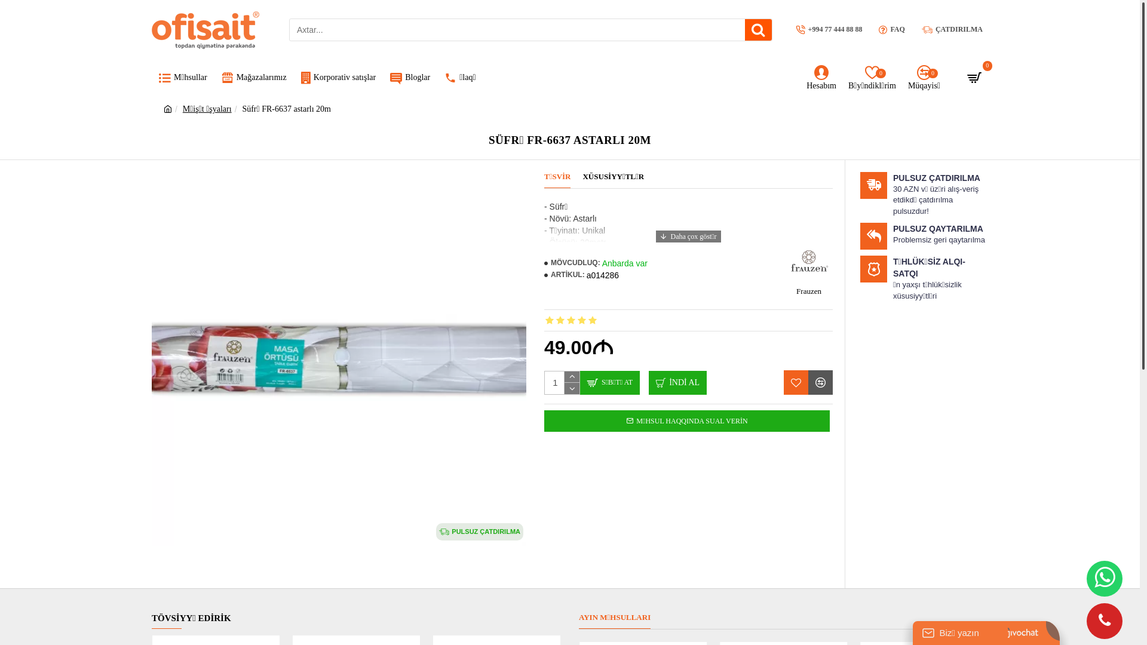 Image resolution: width=1147 pixels, height=645 pixels. What do you see at coordinates (829, 30) in the screenshot?
I see `+994 77 444 88 88` at bounding box center [829, 30].